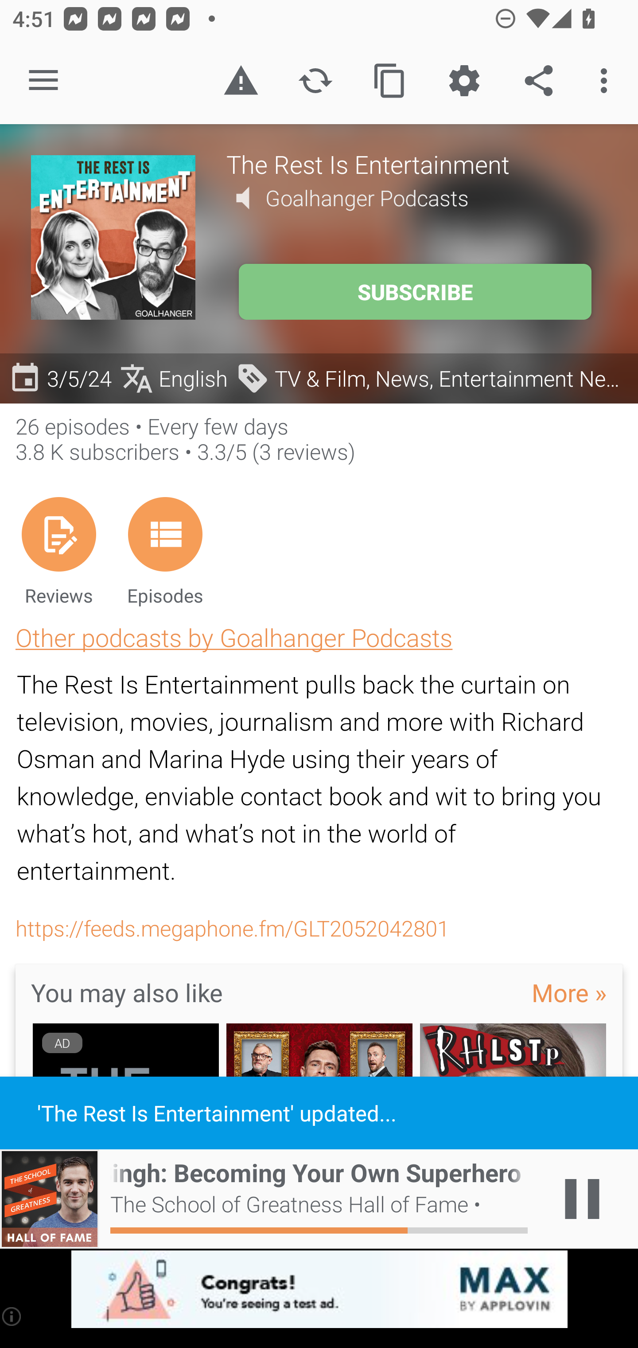 This screenshot has width=638, height=1348. Describe the element at coordinates (432, 378) in the screenshot. I see `TV & Film, News, Entertainment News, Arts, Books` at that location.